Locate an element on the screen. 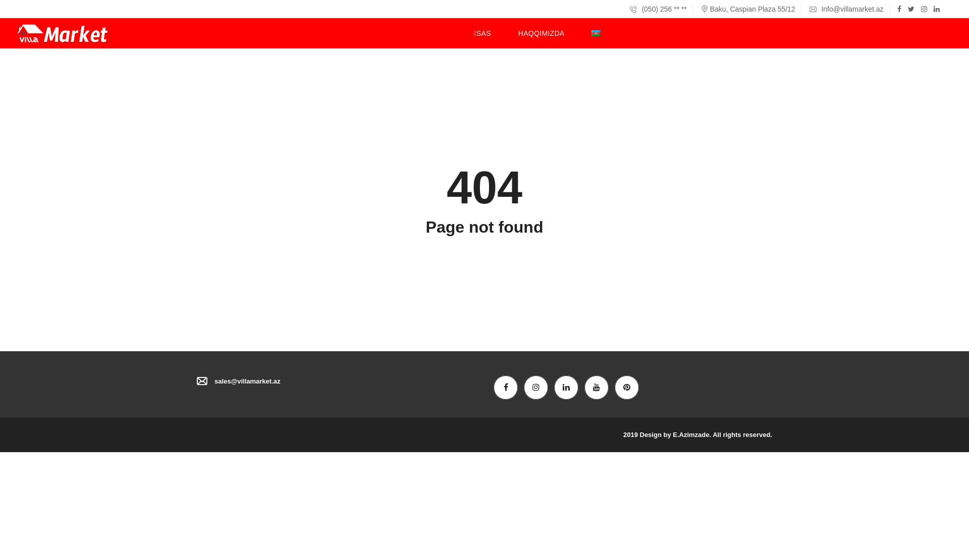  Info@villamarket.az is located at coordinates (847, 9).